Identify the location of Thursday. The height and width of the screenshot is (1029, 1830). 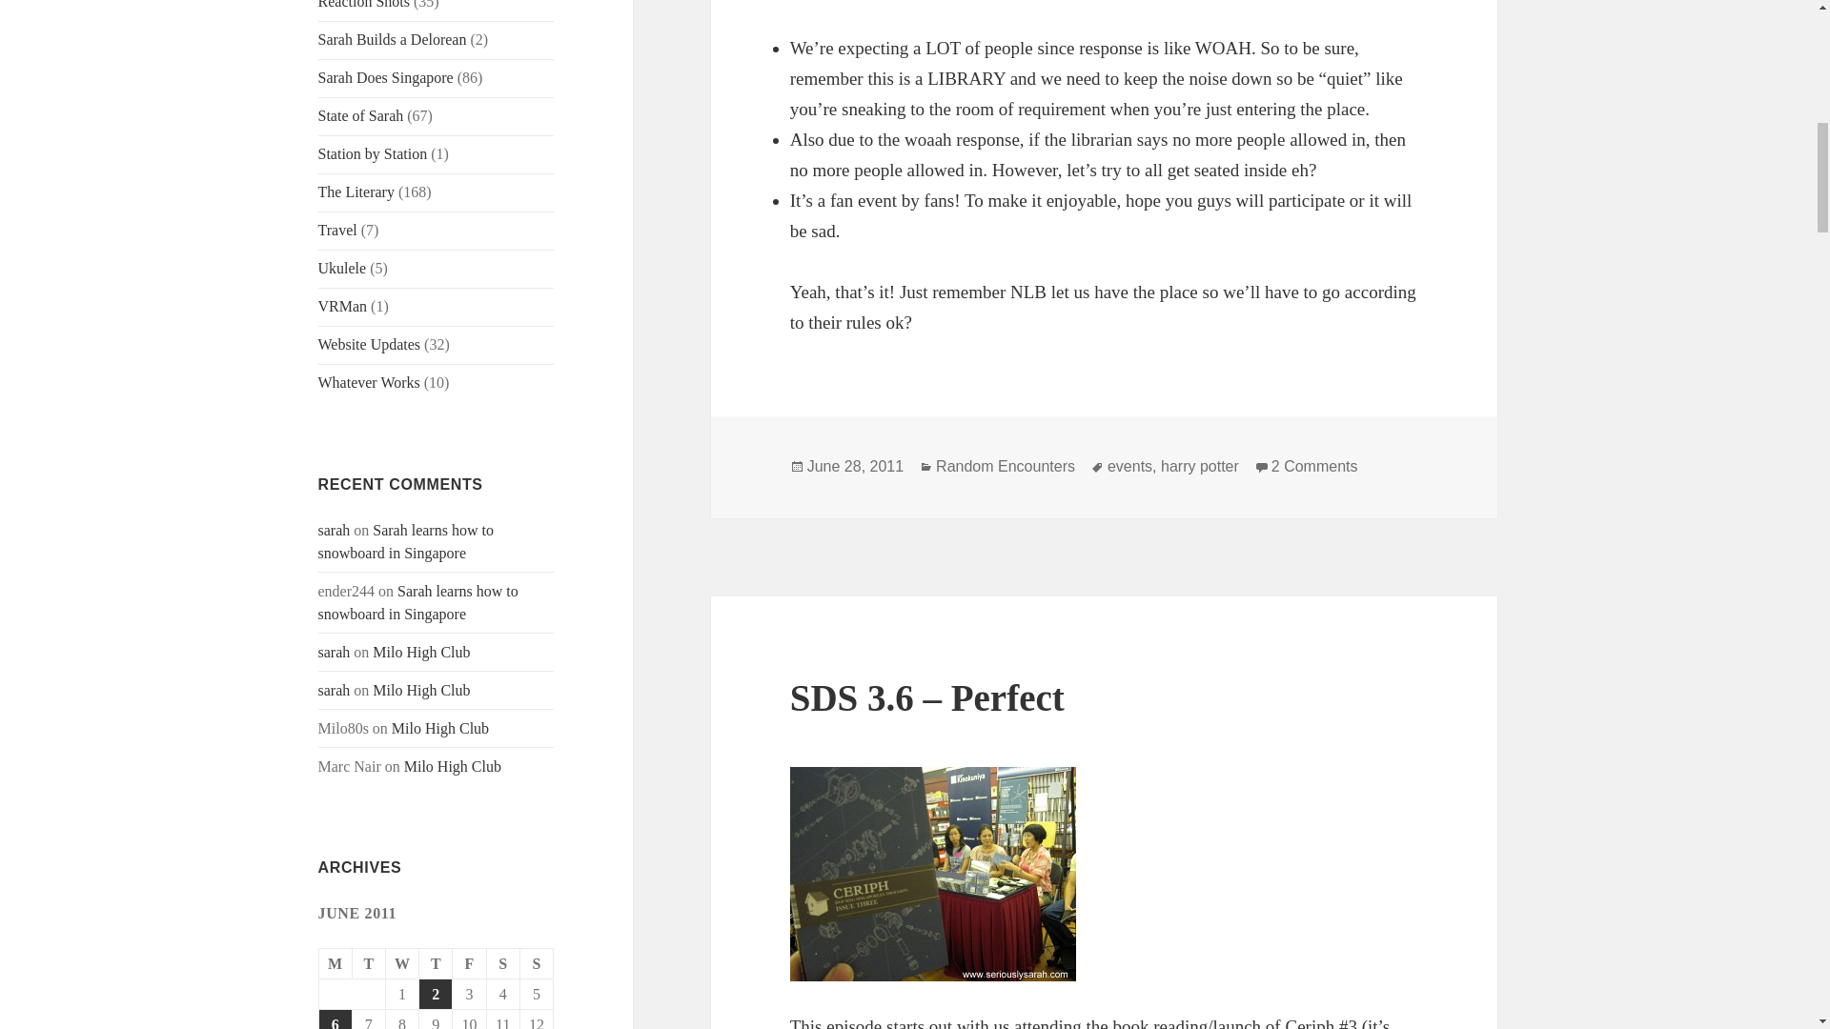
(435, 964).